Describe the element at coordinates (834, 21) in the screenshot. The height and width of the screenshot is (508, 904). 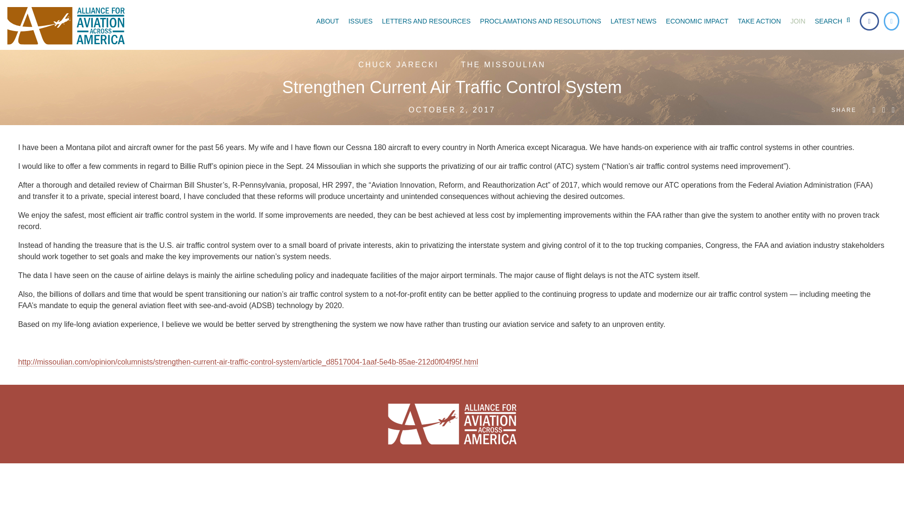
I see `SEARCH` at that location.